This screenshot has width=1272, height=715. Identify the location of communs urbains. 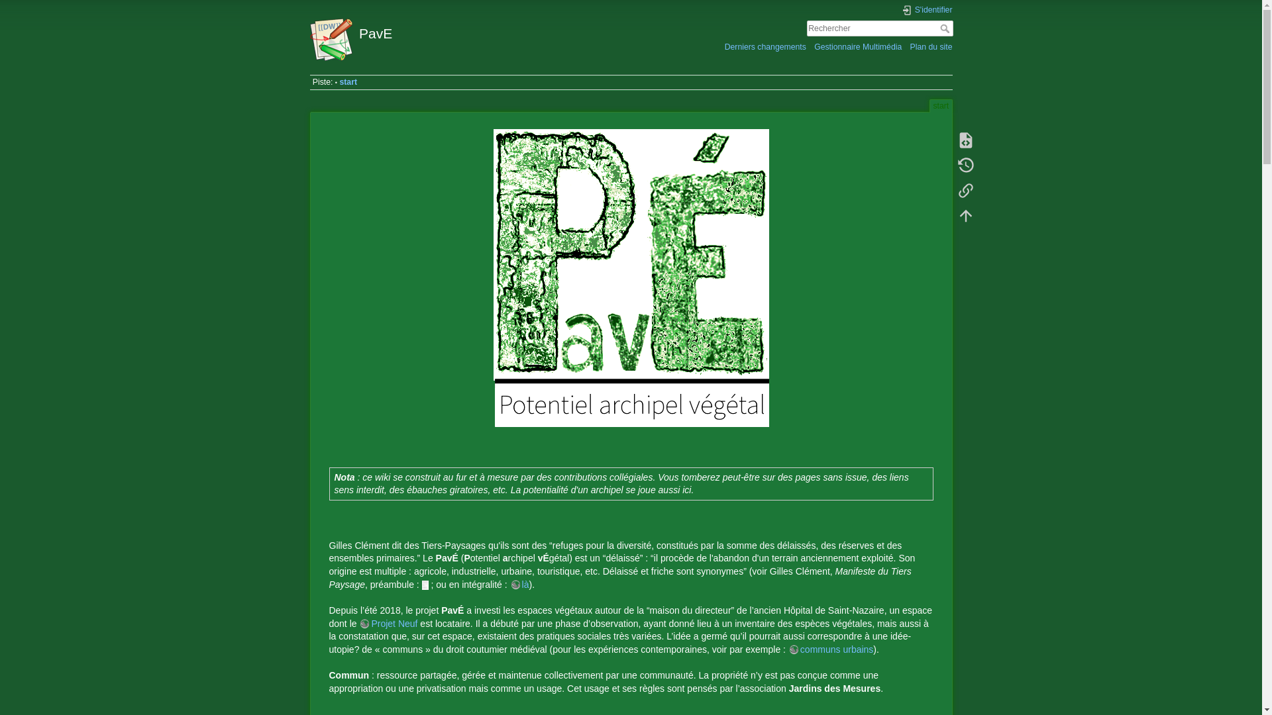
(831, 649).